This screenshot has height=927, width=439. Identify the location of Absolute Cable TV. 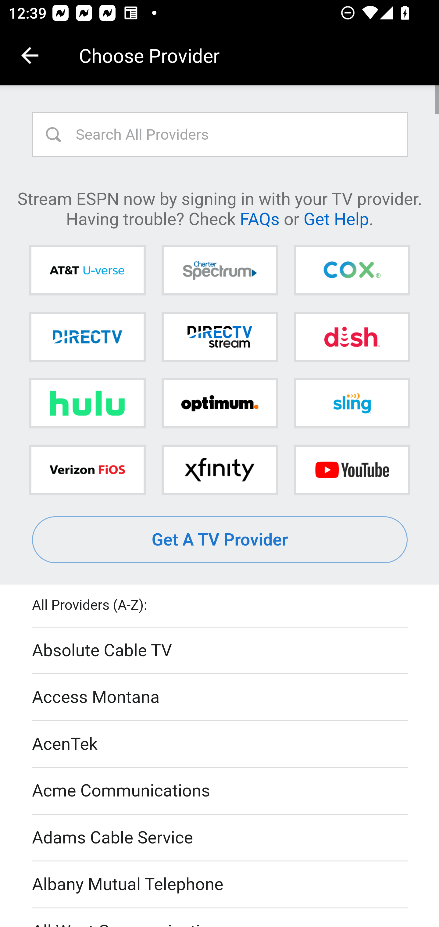
(220, 651).